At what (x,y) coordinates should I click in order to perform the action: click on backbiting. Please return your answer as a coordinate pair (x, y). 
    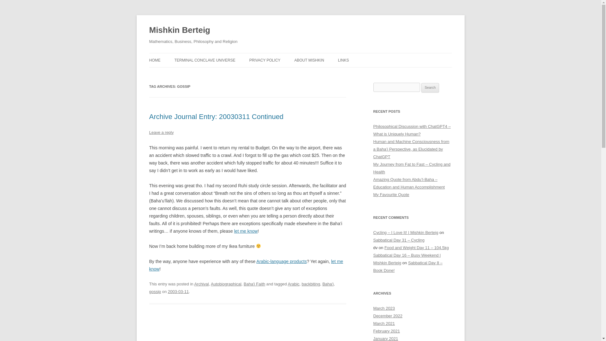
    Looking at the image, I should click on (311, 284).